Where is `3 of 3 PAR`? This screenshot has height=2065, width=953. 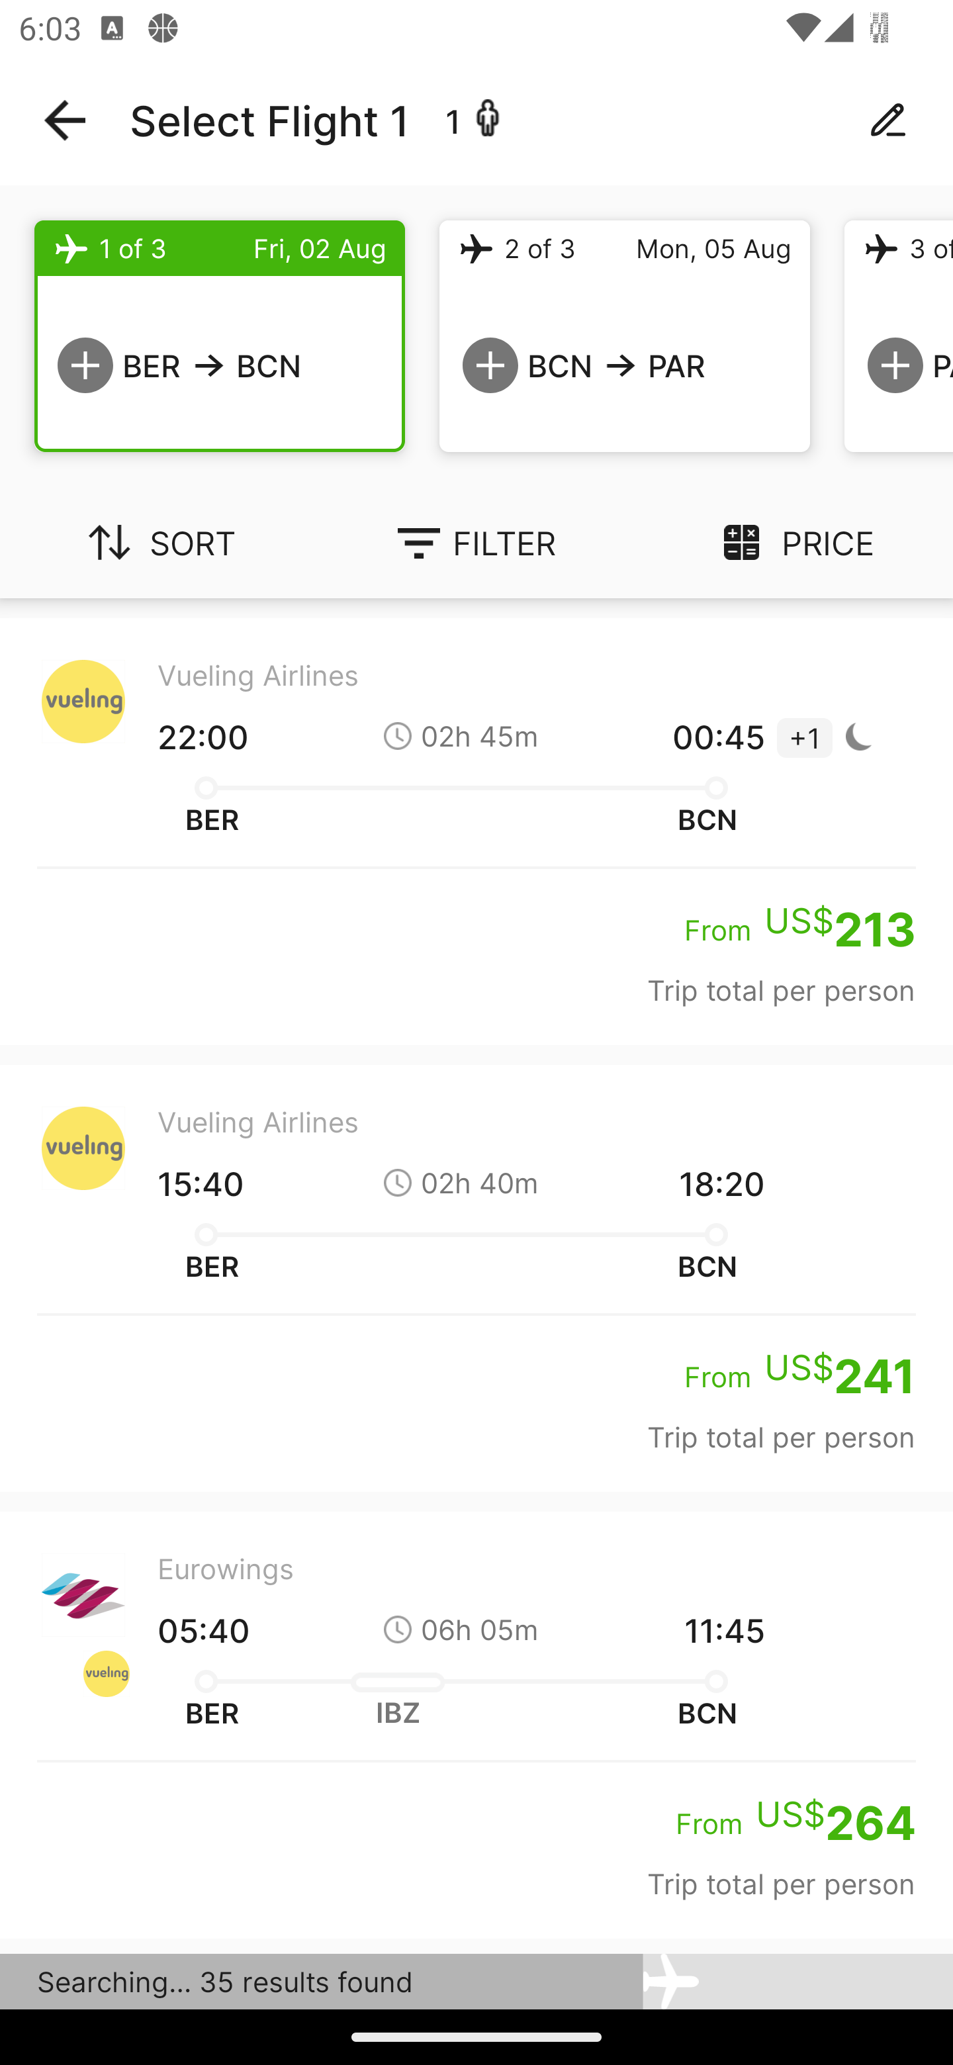
3 of 3 PAR is located at coordinates (899, 336).